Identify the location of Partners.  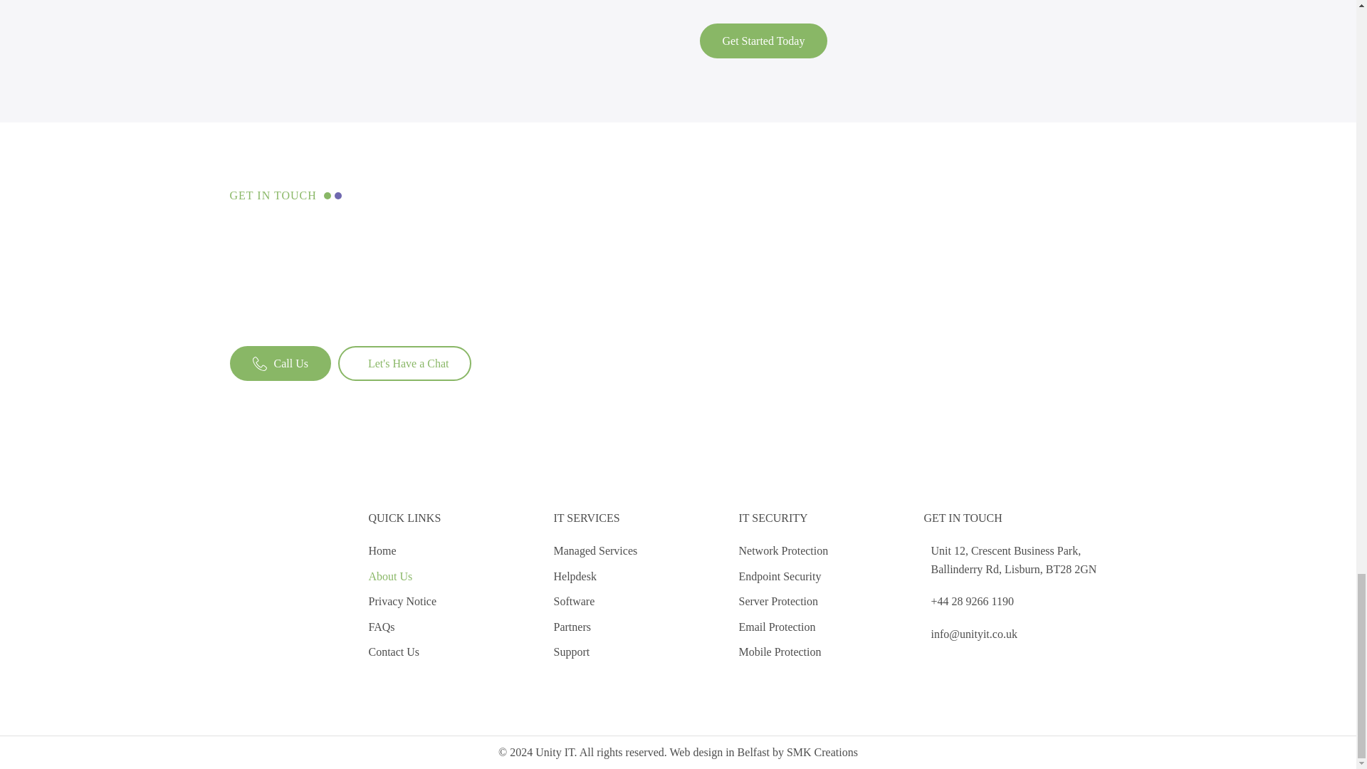
(595, 627).